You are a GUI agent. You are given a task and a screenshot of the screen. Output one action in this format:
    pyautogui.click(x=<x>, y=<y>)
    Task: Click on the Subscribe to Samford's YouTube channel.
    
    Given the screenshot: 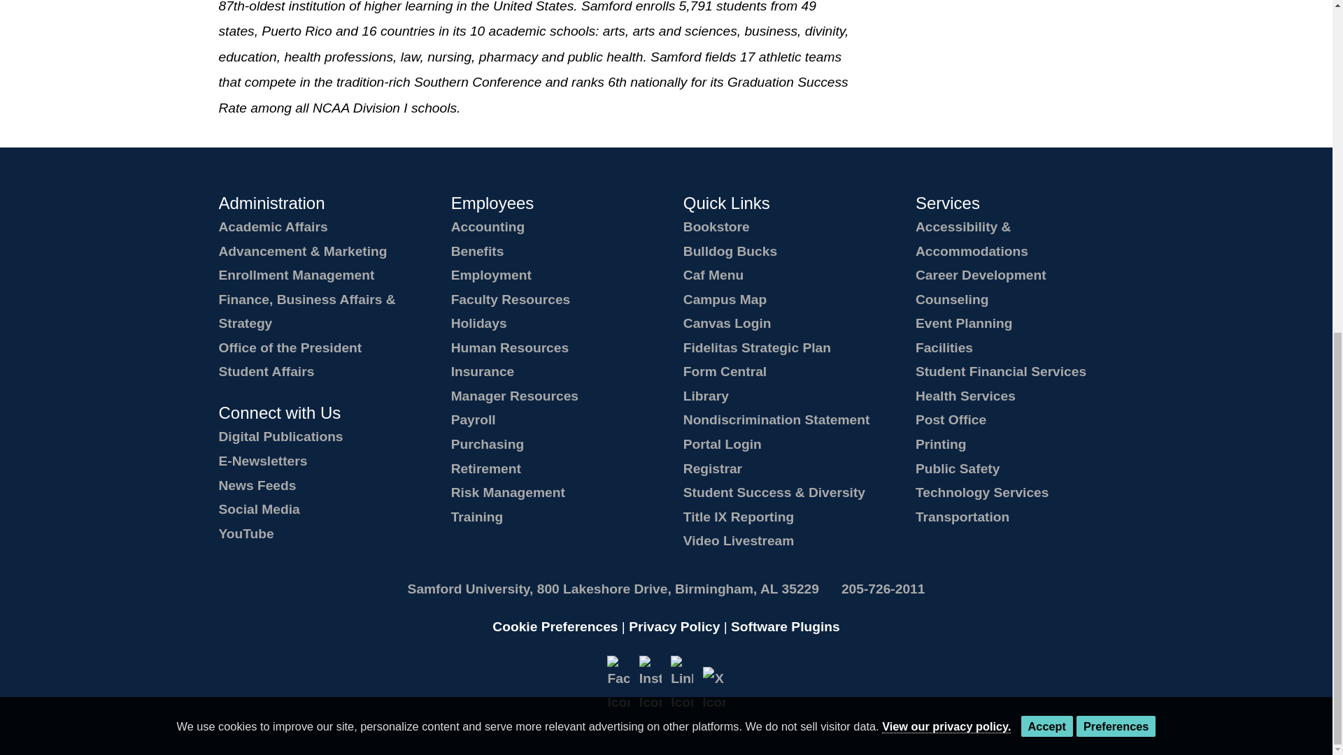 What is the action you would take?
    pyautogui.click(x=246, y=533)
    